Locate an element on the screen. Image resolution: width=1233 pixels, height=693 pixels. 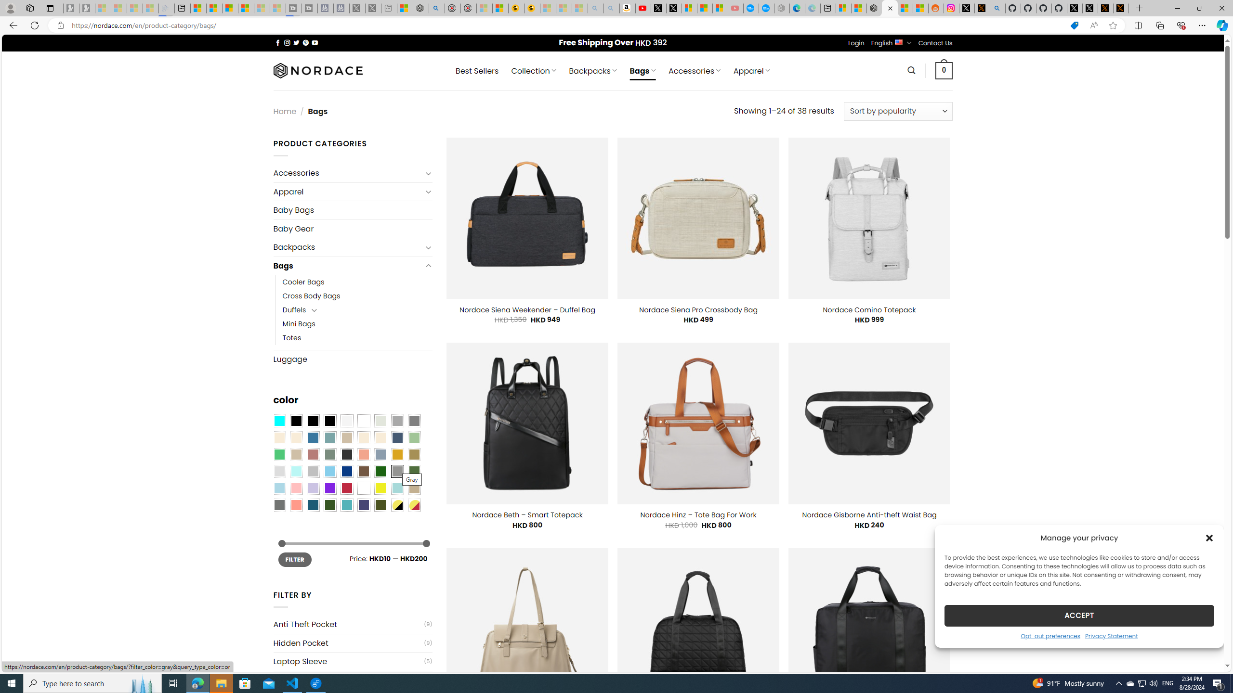
Luggage is located at coordinates (353, 359).